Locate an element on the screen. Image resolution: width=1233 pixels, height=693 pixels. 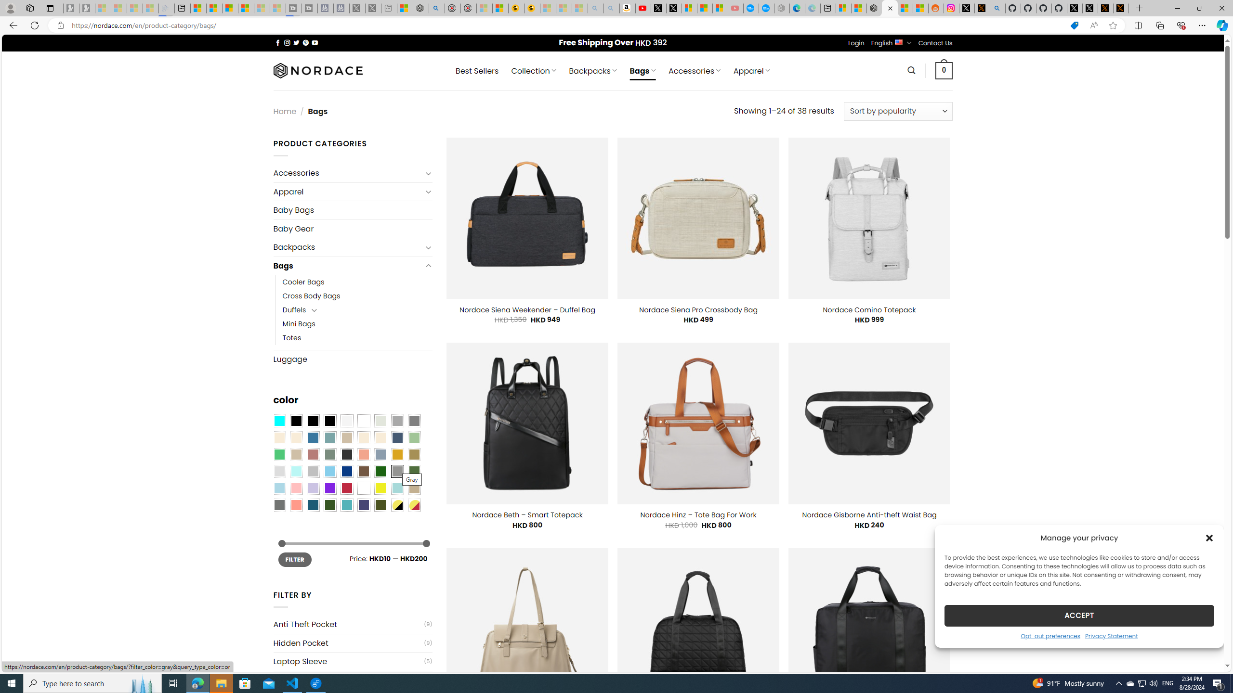
Luggage is located at coordinates (353, 359).